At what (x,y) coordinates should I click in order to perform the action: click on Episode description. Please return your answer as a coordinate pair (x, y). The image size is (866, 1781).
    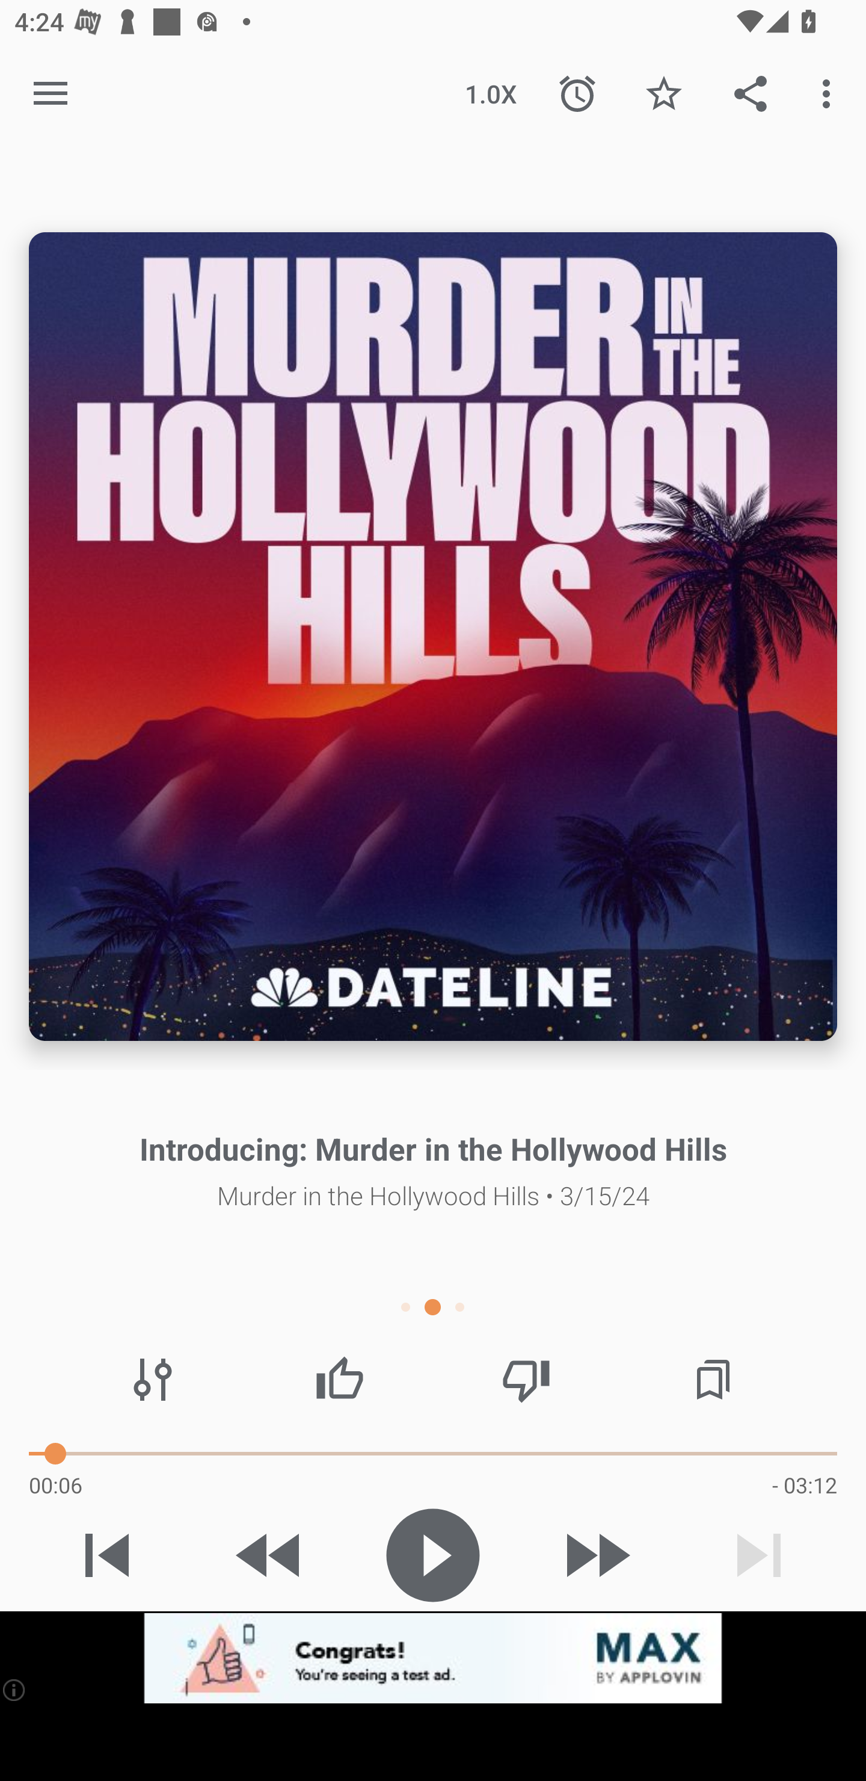
    Looking at the image, I should click on (433, 635).